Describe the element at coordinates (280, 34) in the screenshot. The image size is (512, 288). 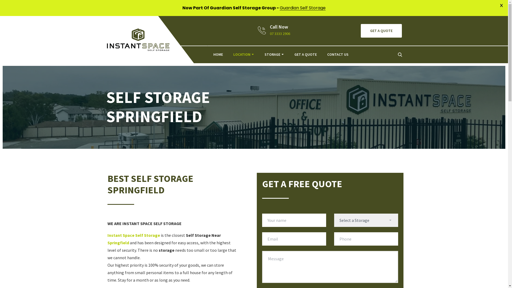
I see `07 3333 2906` at that location.